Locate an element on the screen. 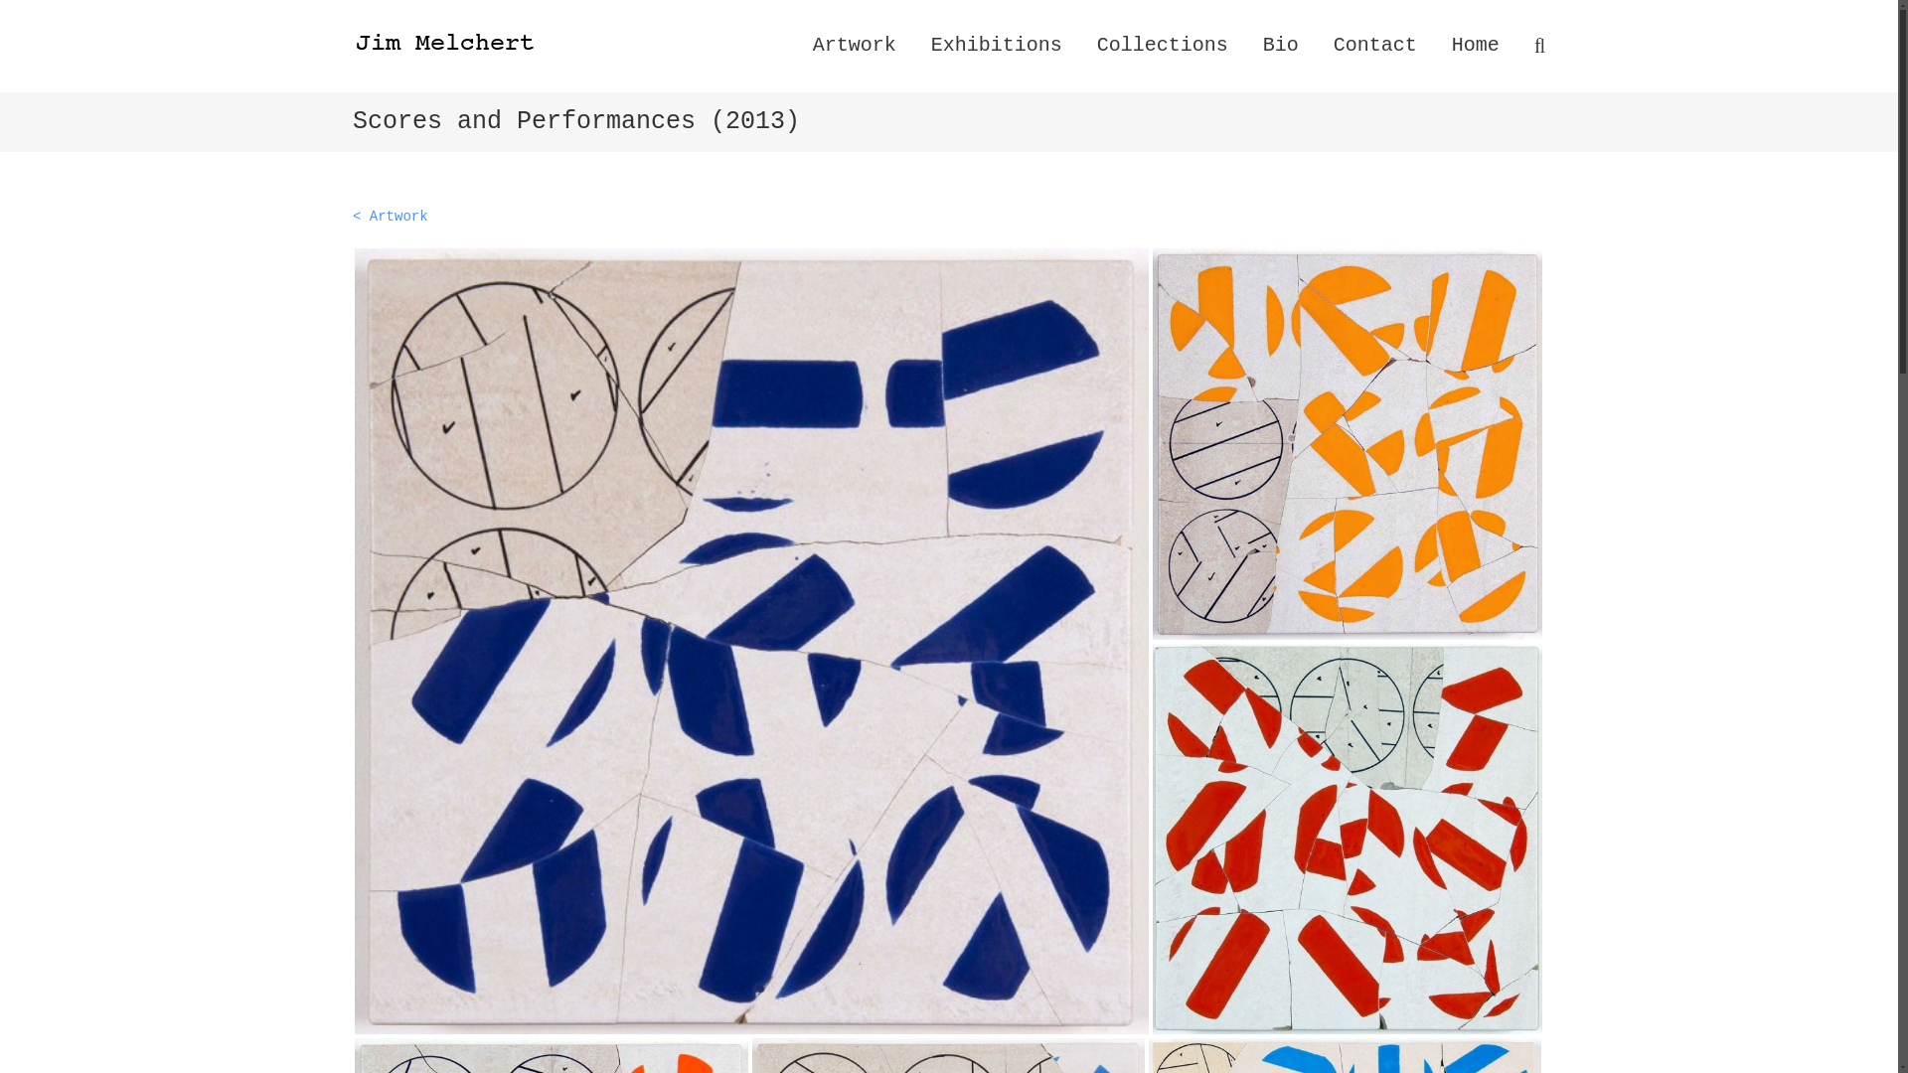 The height and width of the screenshot is (1073, 1908). 12 x 12 inches is located at coordinates (1347, 839).